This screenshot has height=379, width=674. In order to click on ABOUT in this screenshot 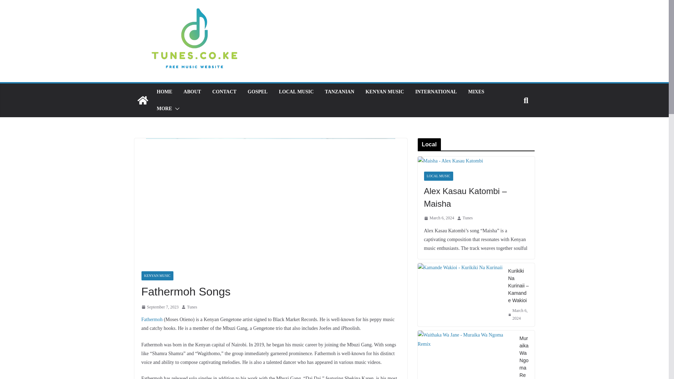, I will do `click(192, 92)`.